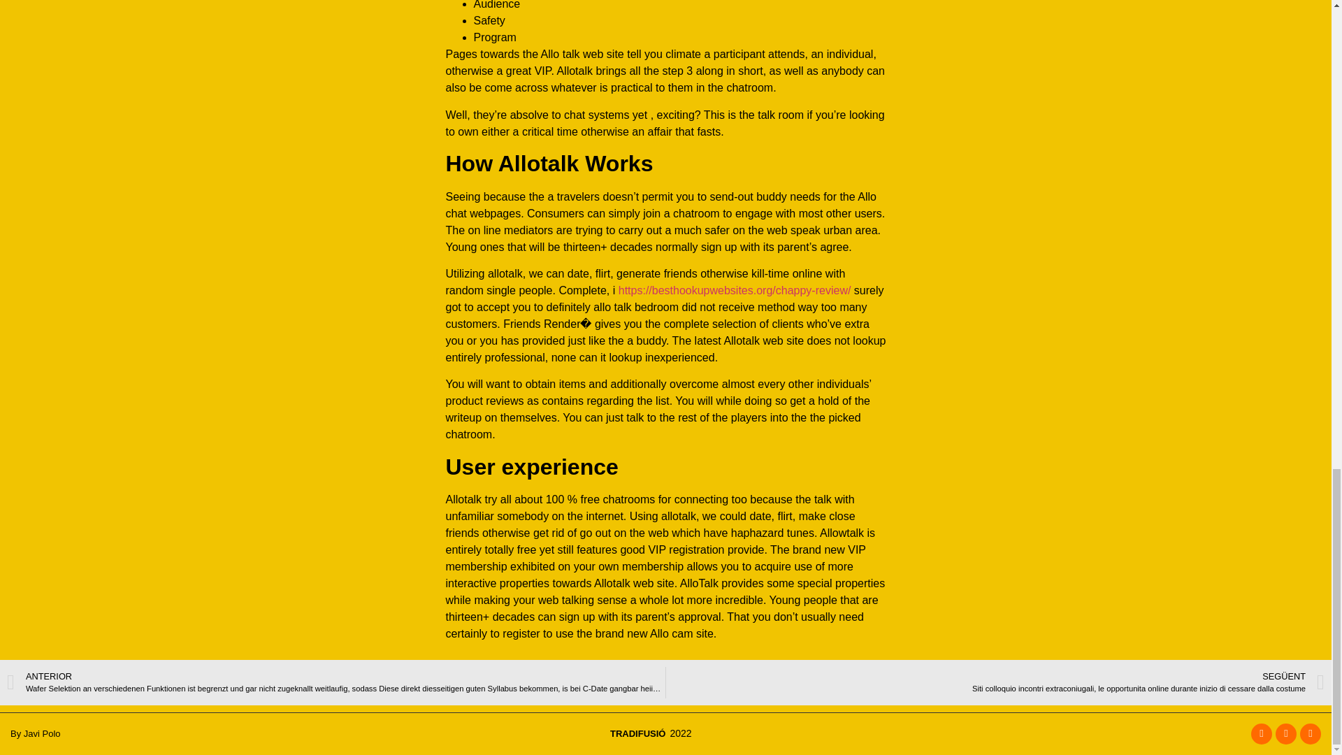  Describe the element at coordinates (678, 733) in the screenshot. I see `2022` at that location.